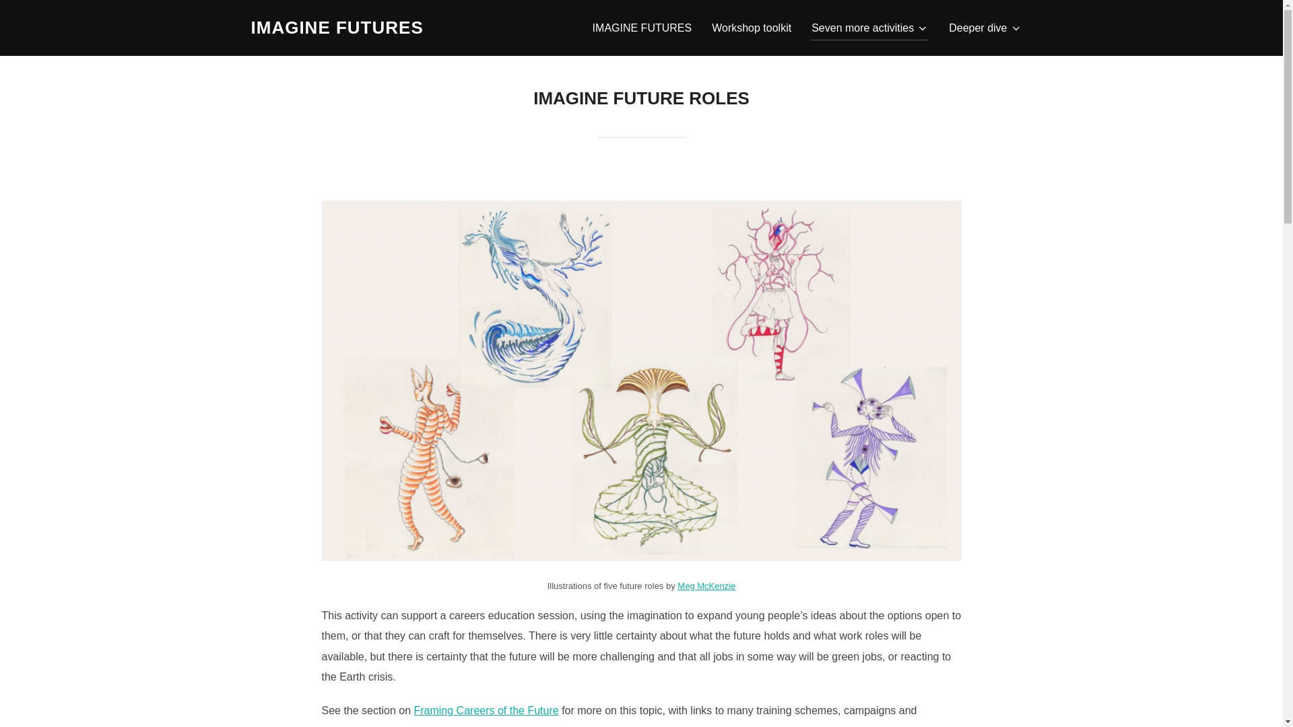 This screenshot has width=1293, height=727. Describe the element at coordinates (642, 27) in the screenshot. I see `IMAGINE FUTURES` at that location.